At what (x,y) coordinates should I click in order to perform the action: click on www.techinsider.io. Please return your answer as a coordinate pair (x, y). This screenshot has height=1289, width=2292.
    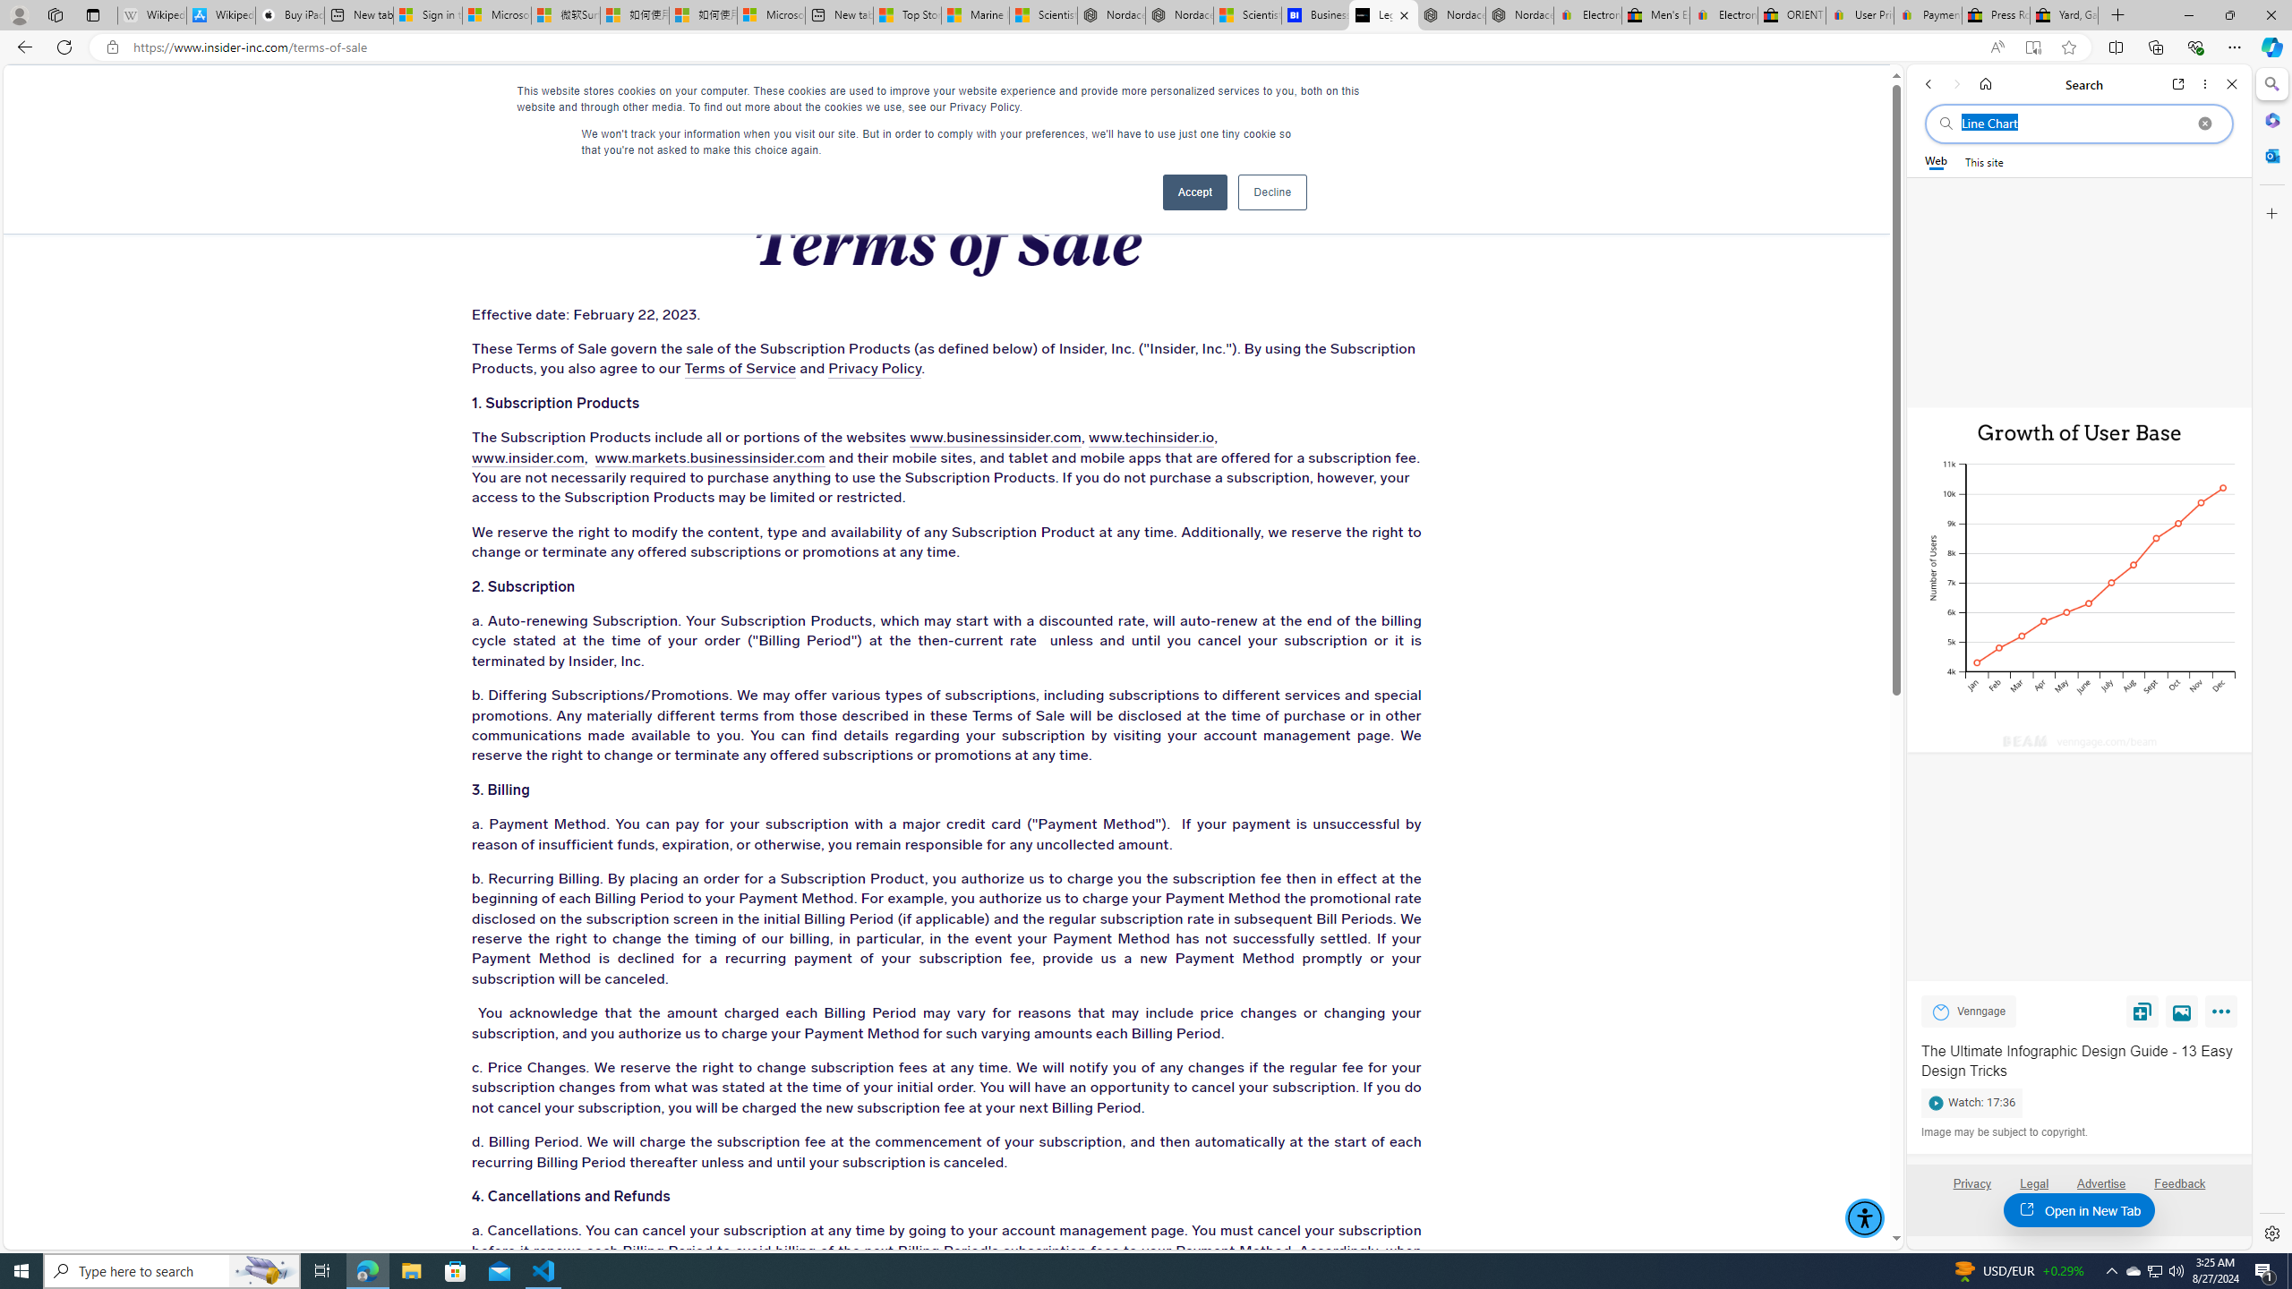
    Looking at the image, I should click on (1151, 439).